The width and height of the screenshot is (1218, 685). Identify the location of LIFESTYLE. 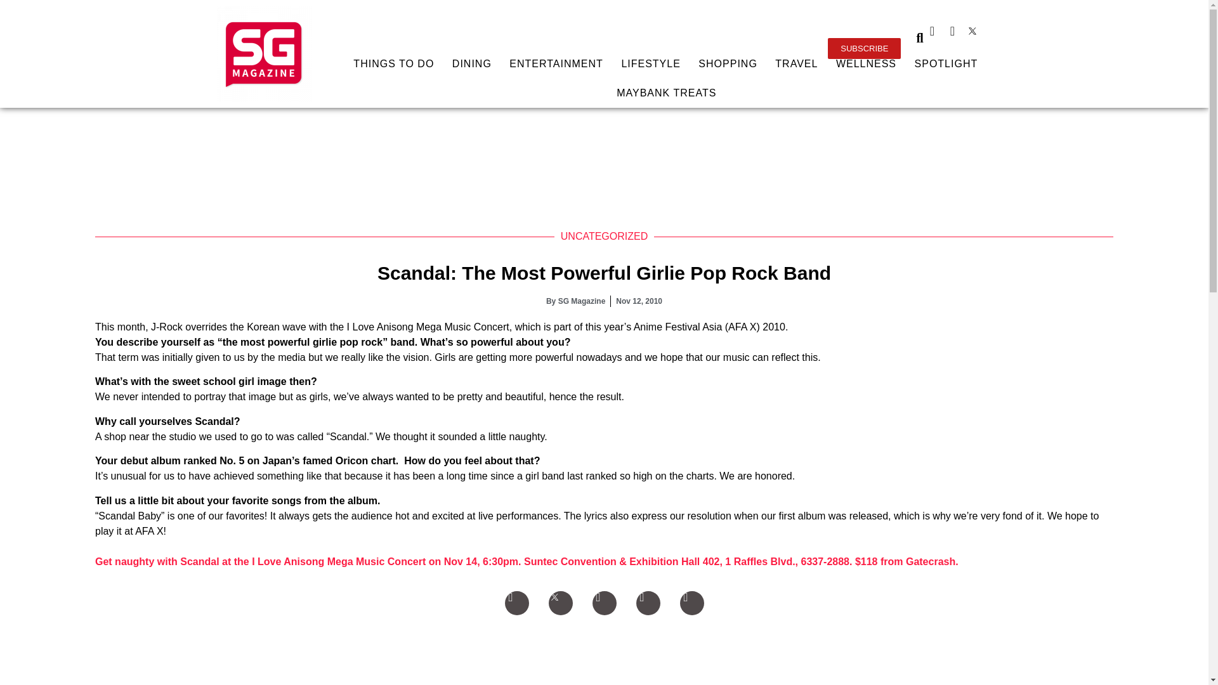
(651, 63).